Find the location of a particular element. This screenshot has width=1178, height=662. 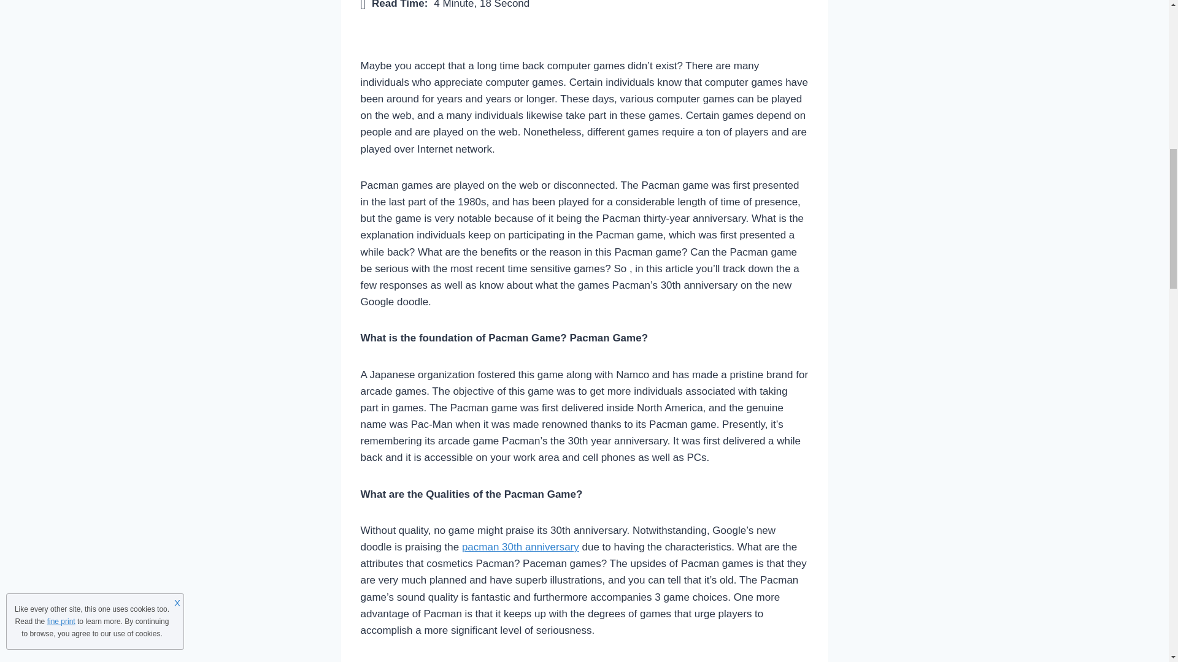

pacman 30th anniversary is located at coordinates (520, 547).